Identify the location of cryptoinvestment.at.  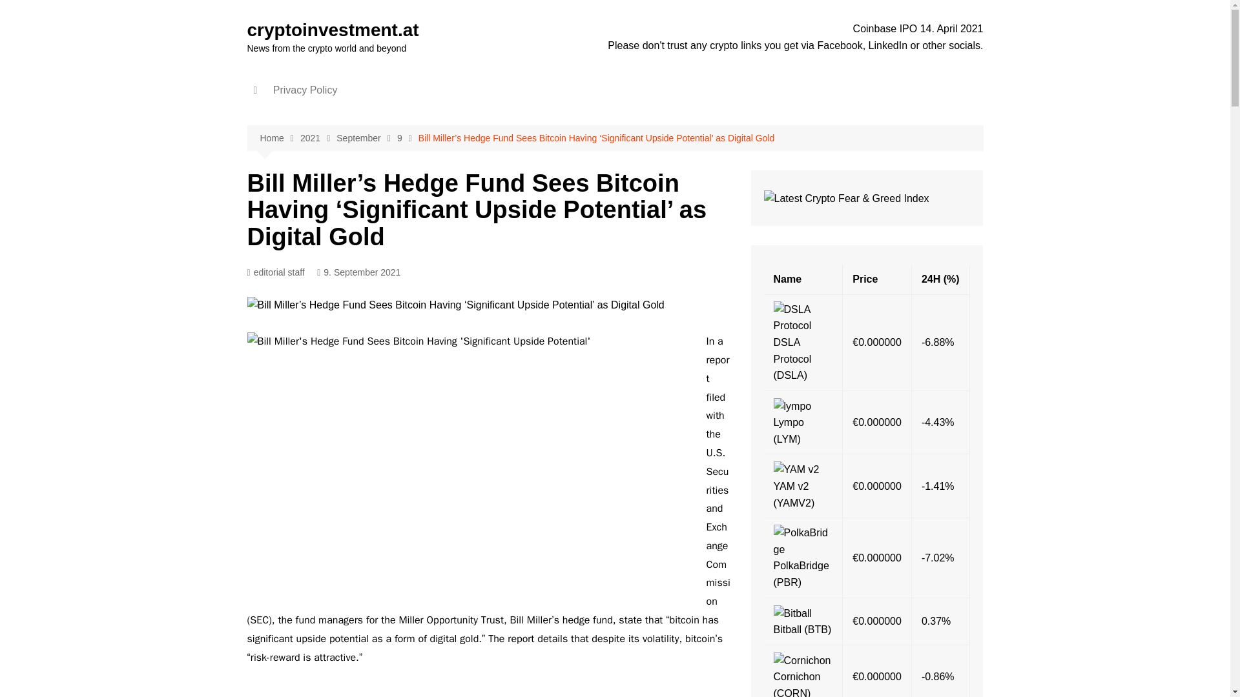
(333, 30).